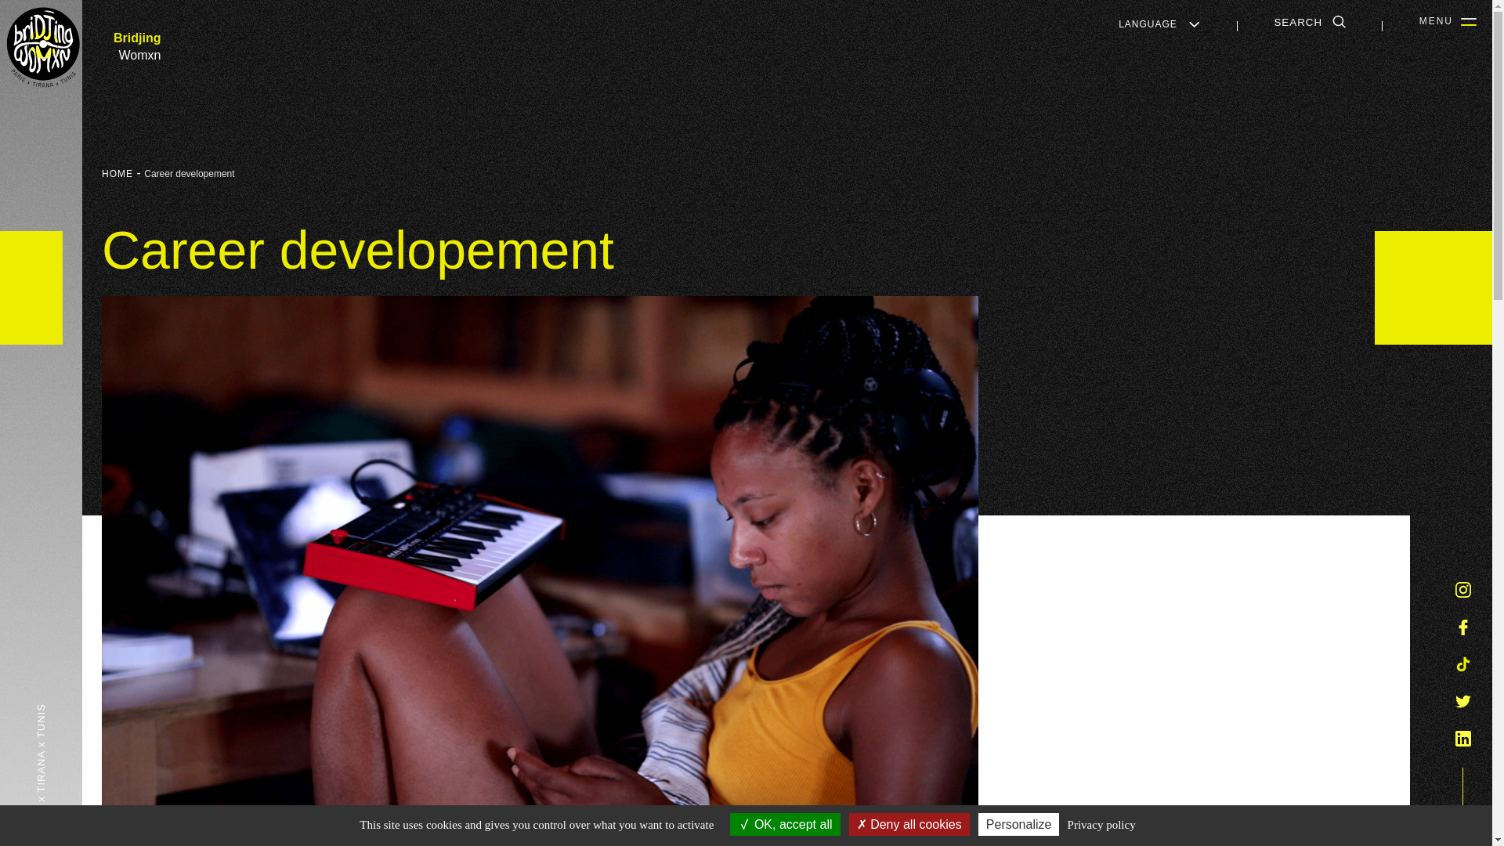  I want to click on Facebook page - external link, so click(1463, 627).